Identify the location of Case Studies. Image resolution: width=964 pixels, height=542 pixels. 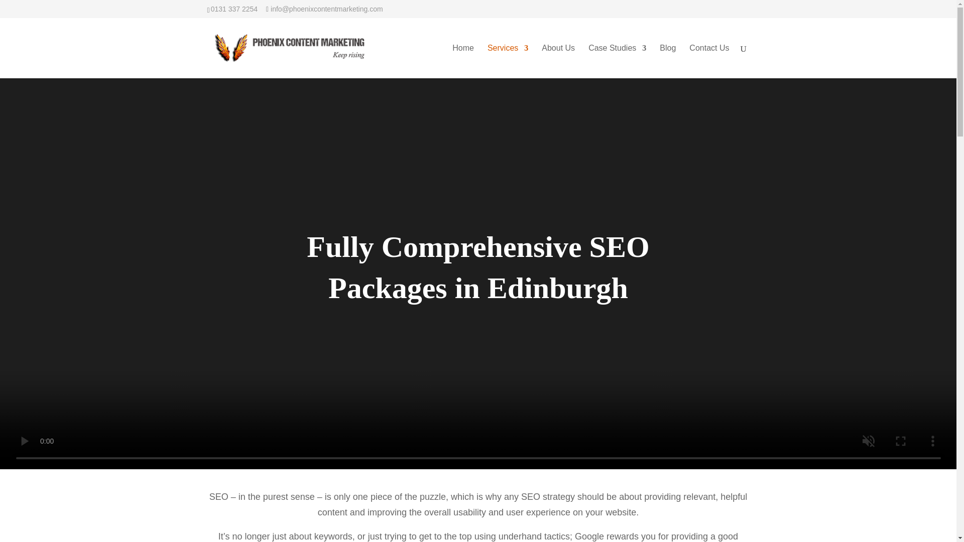
(617, 61).